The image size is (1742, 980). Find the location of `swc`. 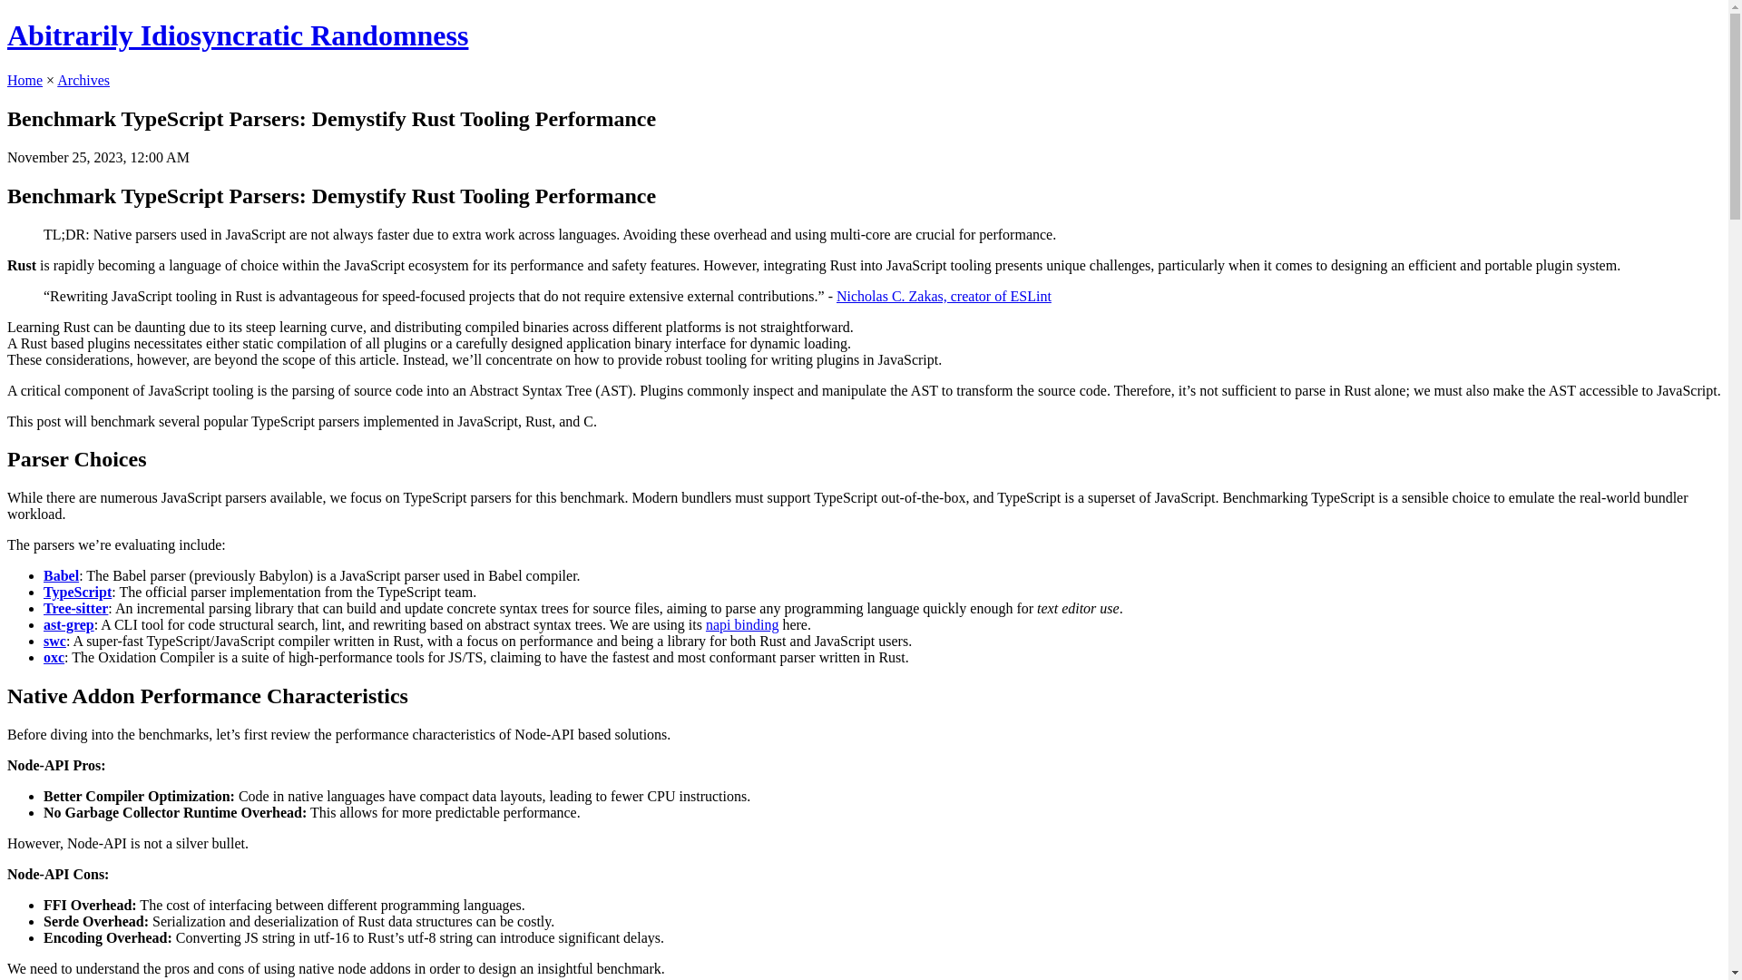

swc is located at coordinates (54, 641).